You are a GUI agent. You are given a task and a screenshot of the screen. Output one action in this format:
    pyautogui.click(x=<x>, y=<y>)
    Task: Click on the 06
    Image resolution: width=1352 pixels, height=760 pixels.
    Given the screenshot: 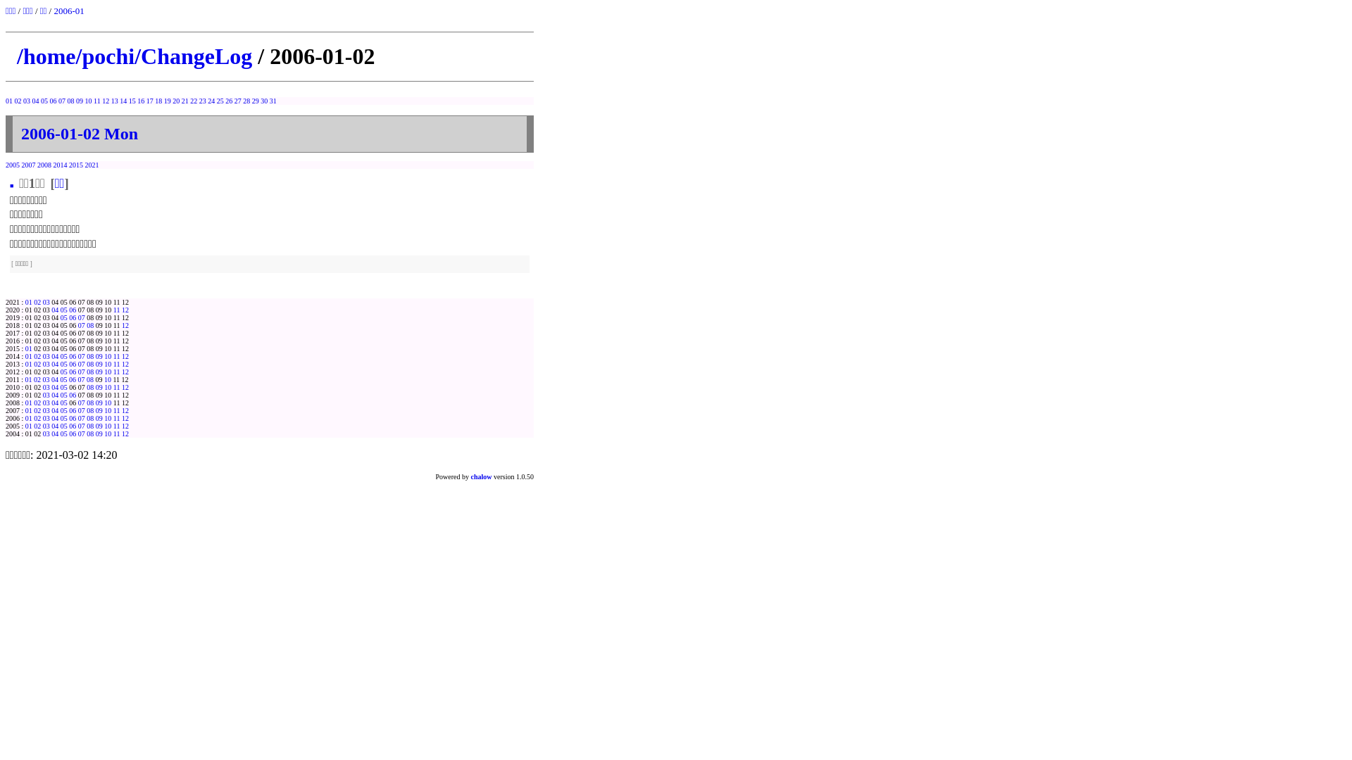 What is the action you would take?
    pyautogui.click(x=53, y=101)
    